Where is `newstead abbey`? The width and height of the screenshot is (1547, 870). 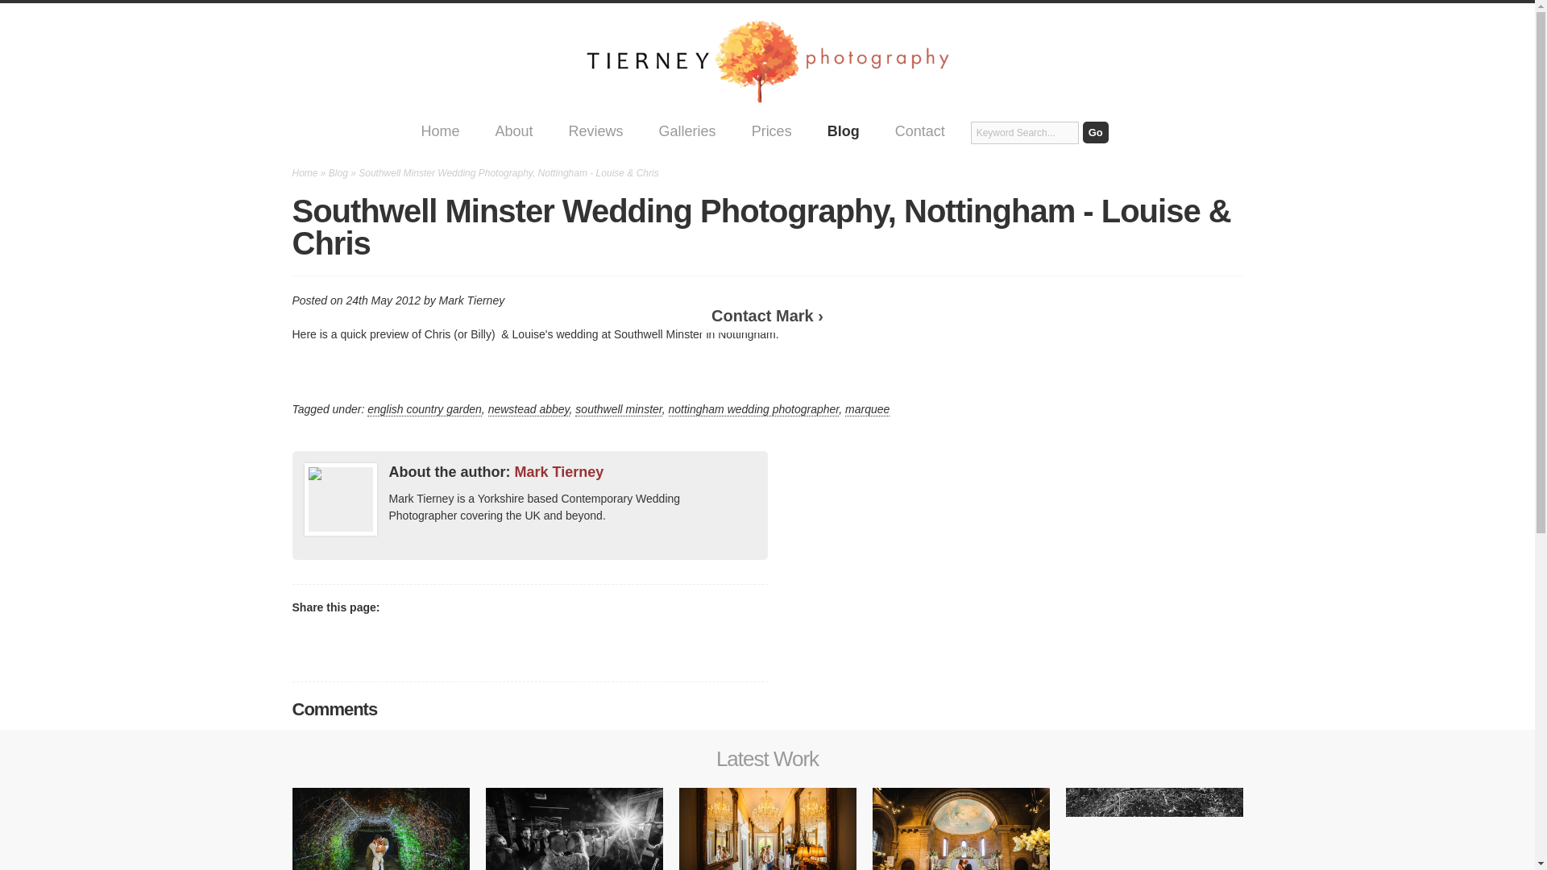 newstead abbey is located at coordinates (529, 409).